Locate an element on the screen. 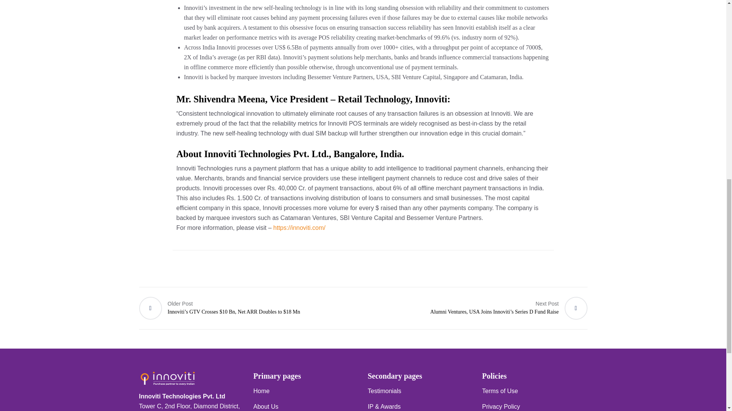 Image resolution: width=732 pixels, height=411 pixels. Privacy Policy is located at coordinates (501, 406).